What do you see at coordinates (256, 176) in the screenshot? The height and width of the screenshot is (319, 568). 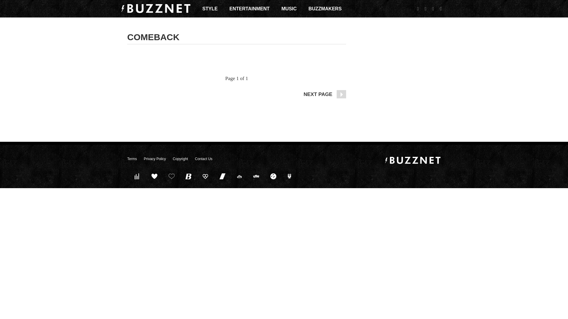 I see `Quizscape` at bounding box center [256, 176].